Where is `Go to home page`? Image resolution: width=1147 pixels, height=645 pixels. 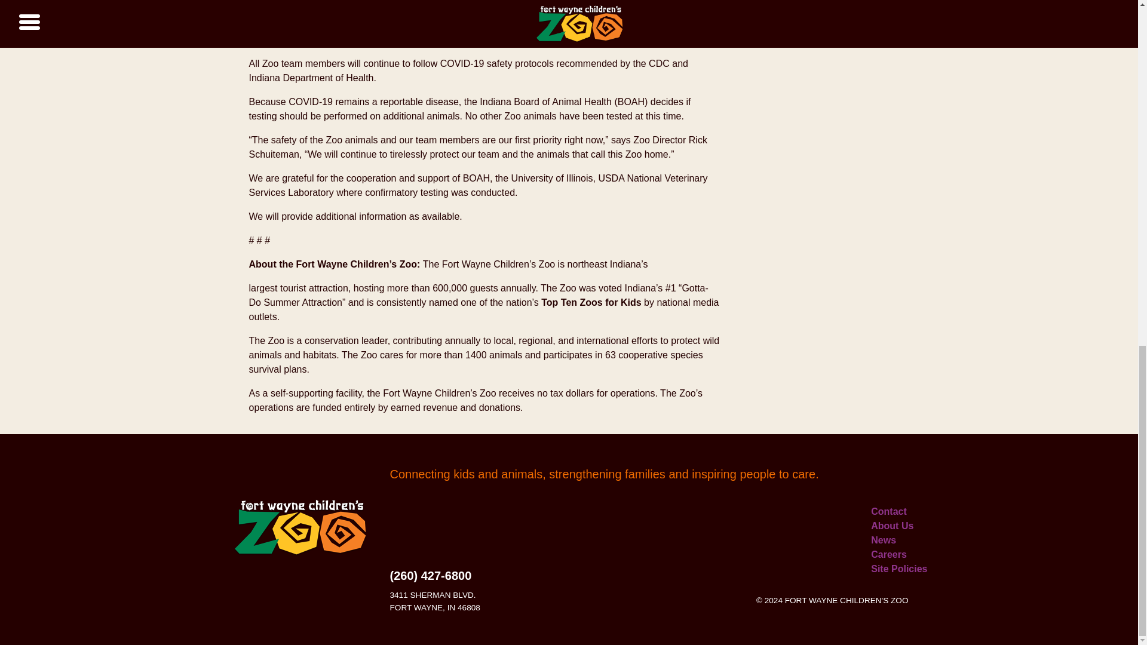
Go to home page is located at coordinates (300, 527).